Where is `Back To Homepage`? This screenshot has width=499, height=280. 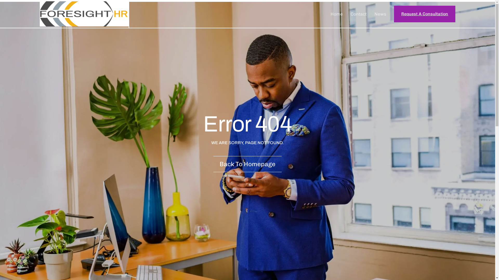
Back To Homepage is located at coordinates (247, 164).